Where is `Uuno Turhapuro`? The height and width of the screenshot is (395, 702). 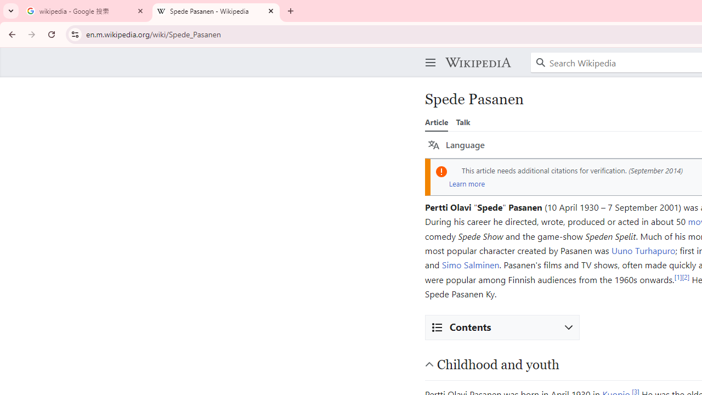
Uuno Turhapuro is located at coordinates (643, 250).